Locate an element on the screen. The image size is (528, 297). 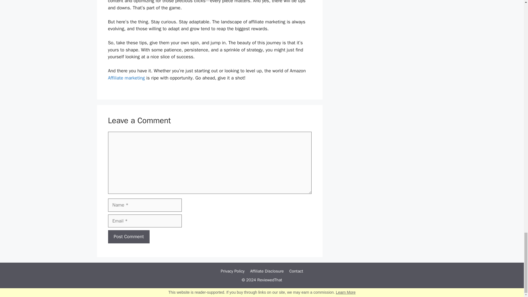
ReviewedThat is located at coordinates (269, 280).